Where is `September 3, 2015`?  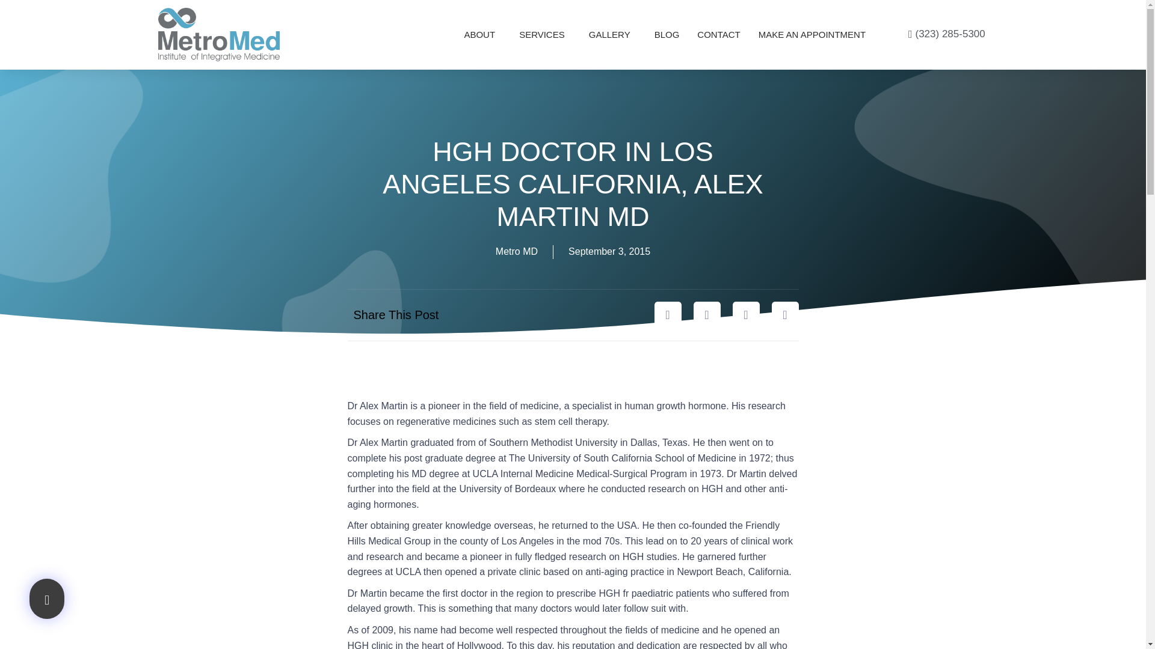
September 3, 2015 is located at coordinates (609, 252).